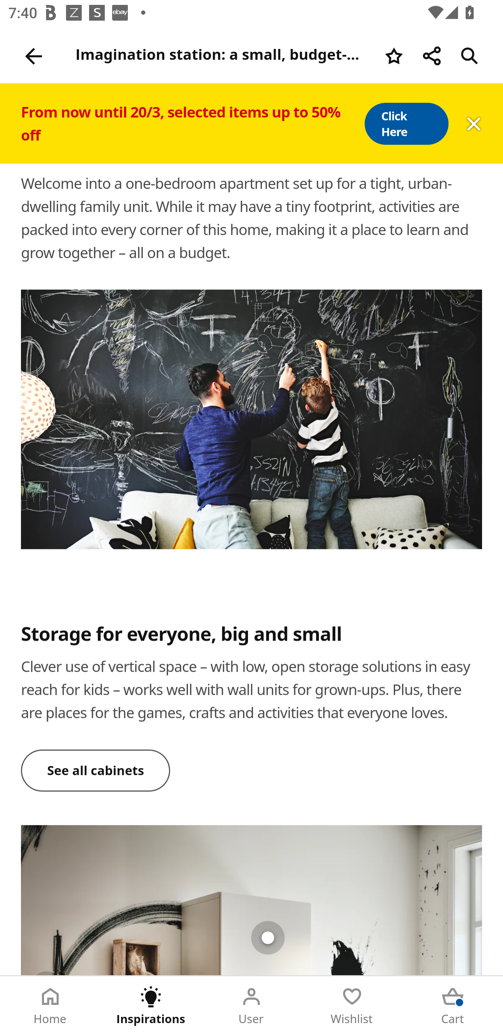 The image size is (503, 1035). Describe the element at coordinates (453, 1006) in the screenshot. I see `Cart
Tab 5 of 5` at that location.